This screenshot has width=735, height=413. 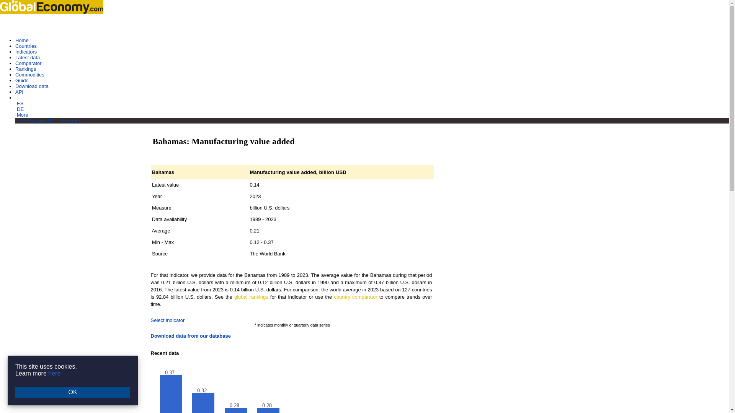 What do you see at coordinates (19, 98) in the screenshot?
I see `EN` at bounding box center [19, 98].